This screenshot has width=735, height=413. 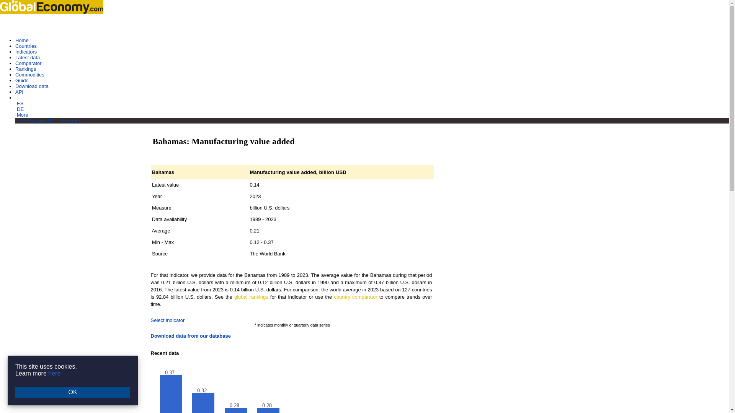 What do you see at coordinates (19, 98) in the screenshot?
I see `EN` at bounding box center [19, 98].